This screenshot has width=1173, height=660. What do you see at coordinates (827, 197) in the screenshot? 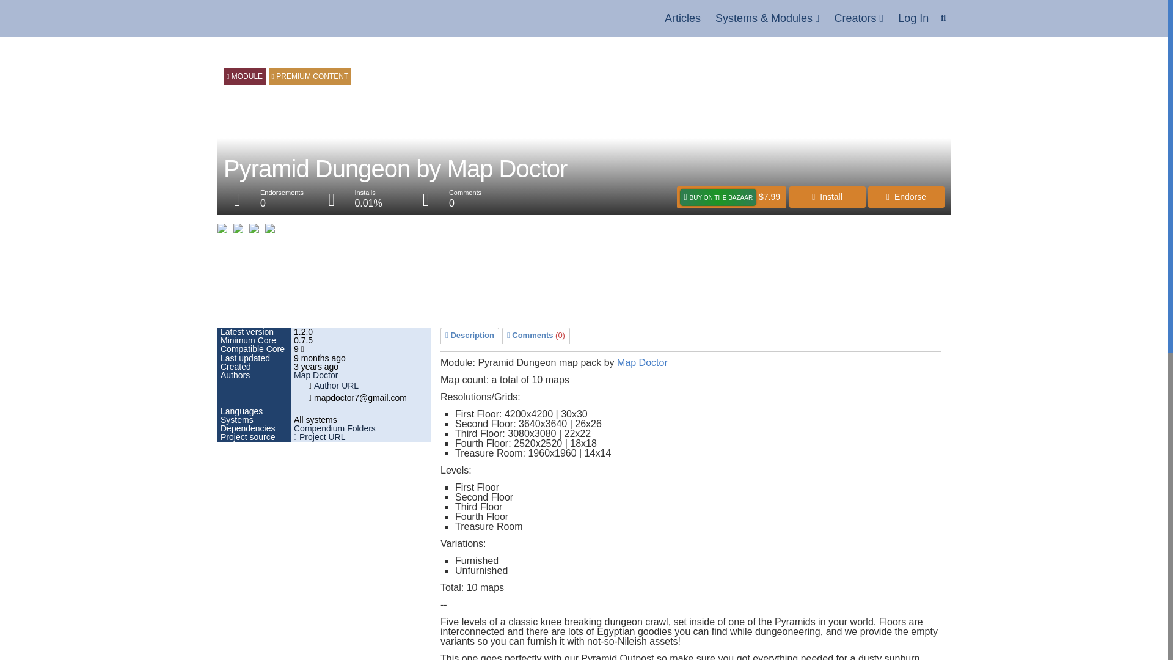
I see `Install` at bounding box center [827, 197].